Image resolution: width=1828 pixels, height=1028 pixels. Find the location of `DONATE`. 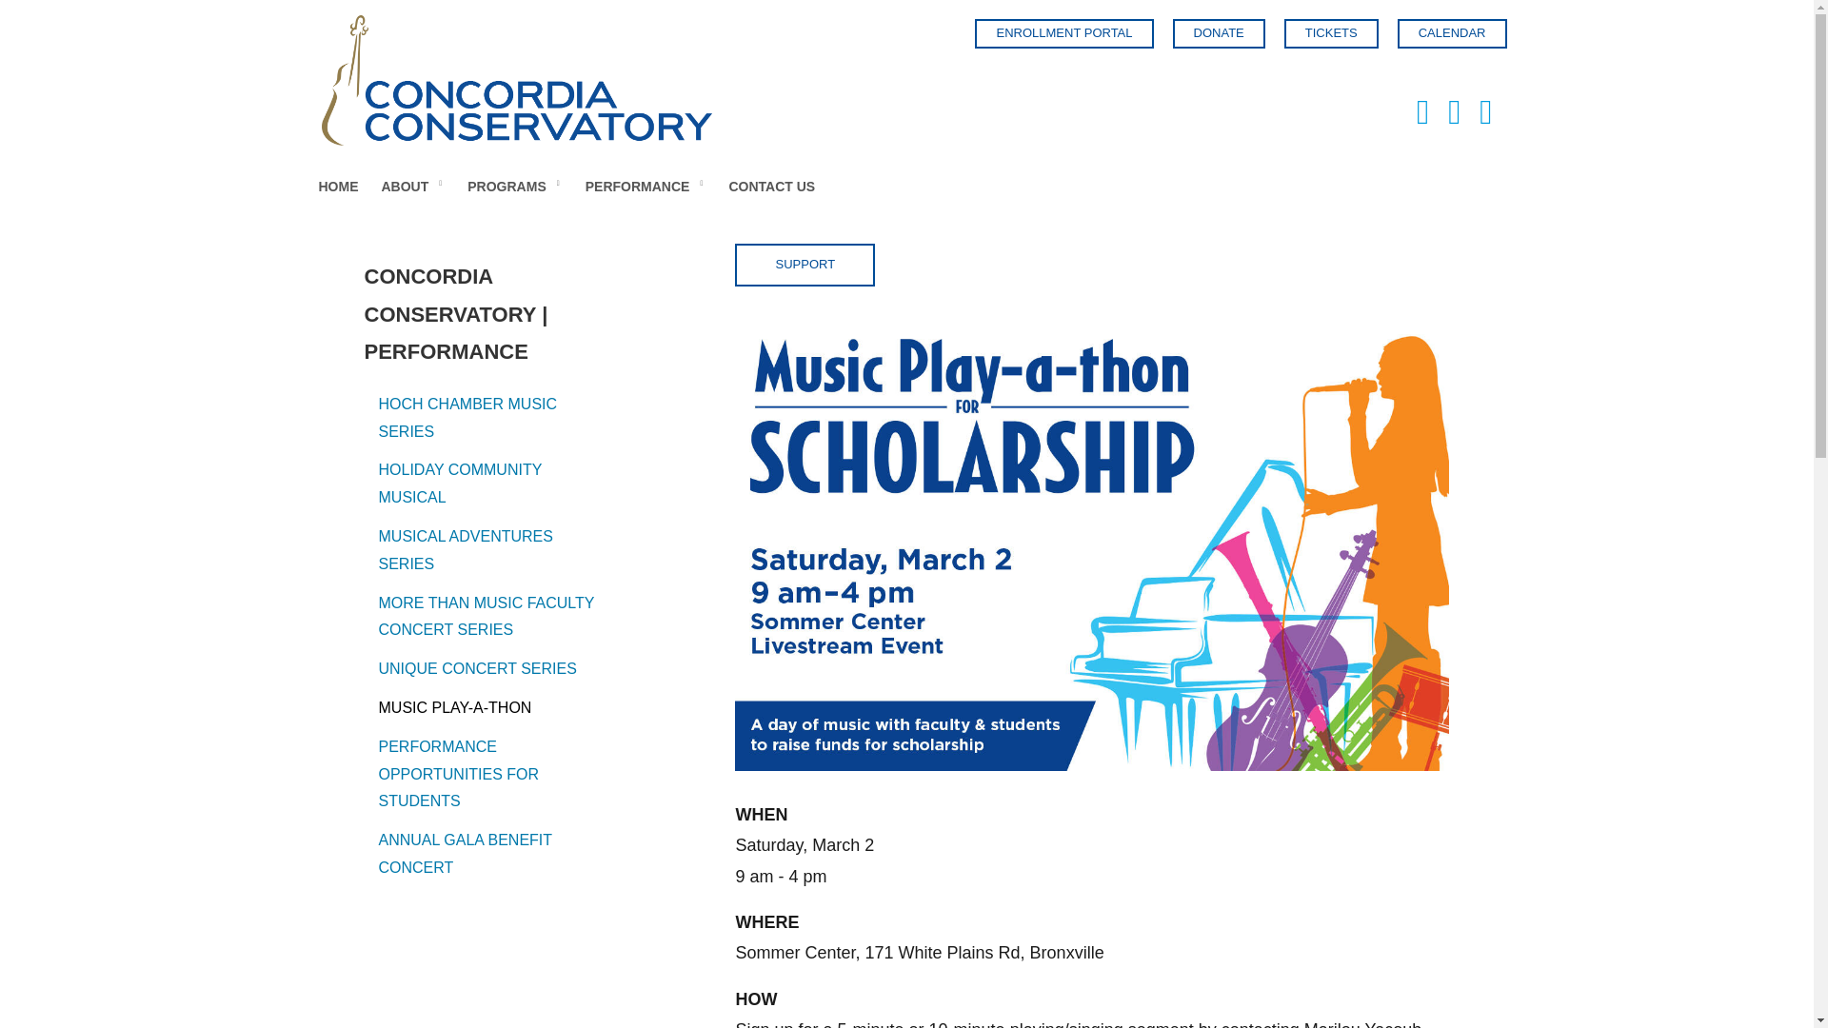

DONATE is located at coordinates (1219, 33).